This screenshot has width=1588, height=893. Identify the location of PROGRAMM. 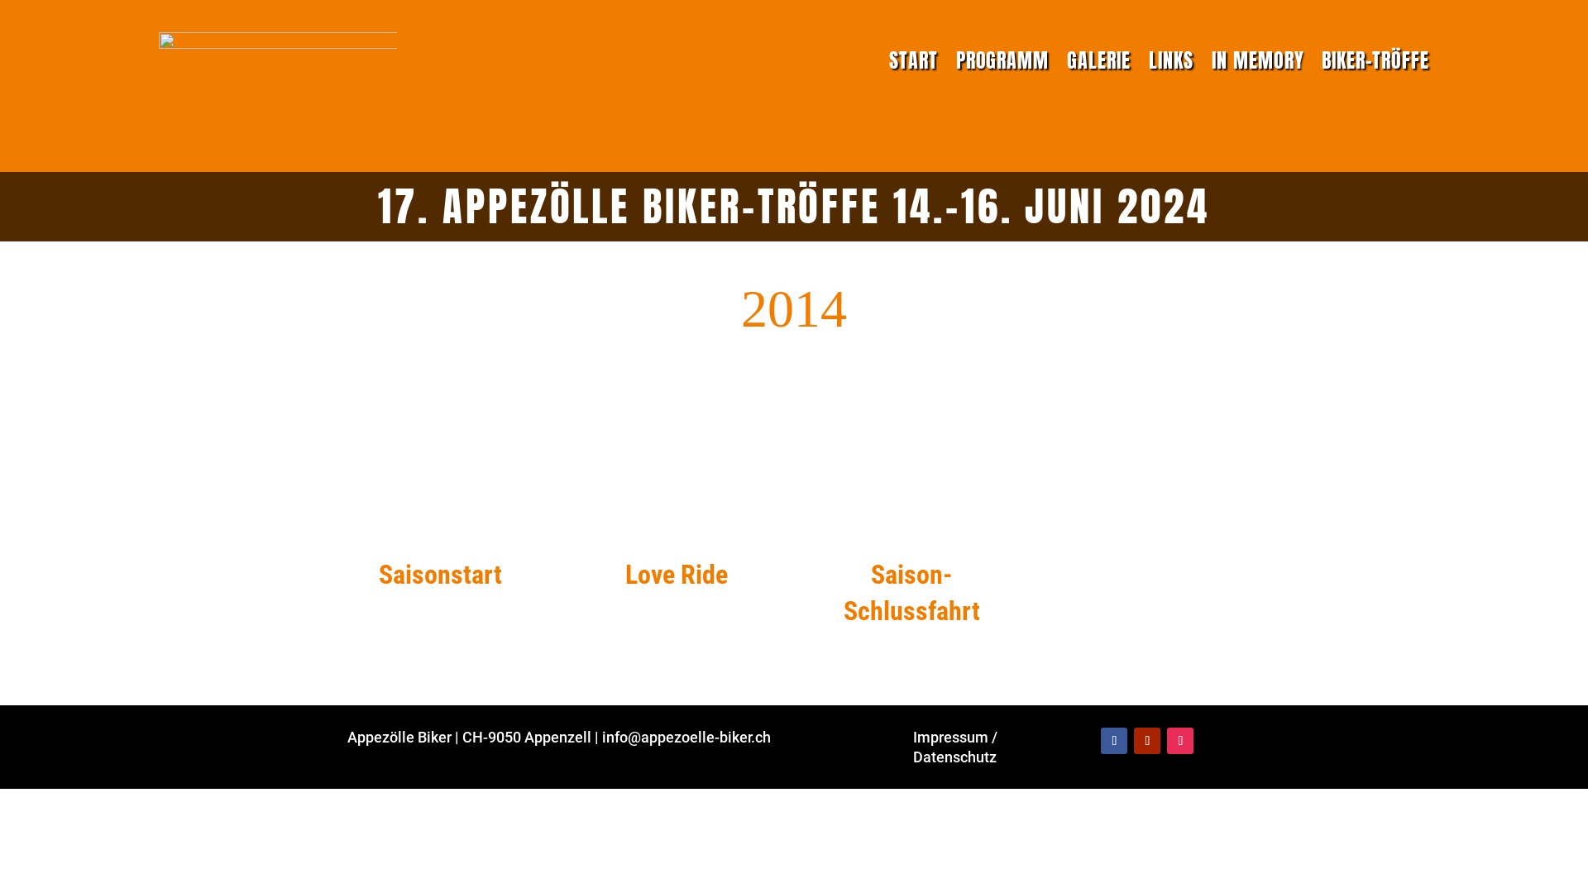
(1002, 60).